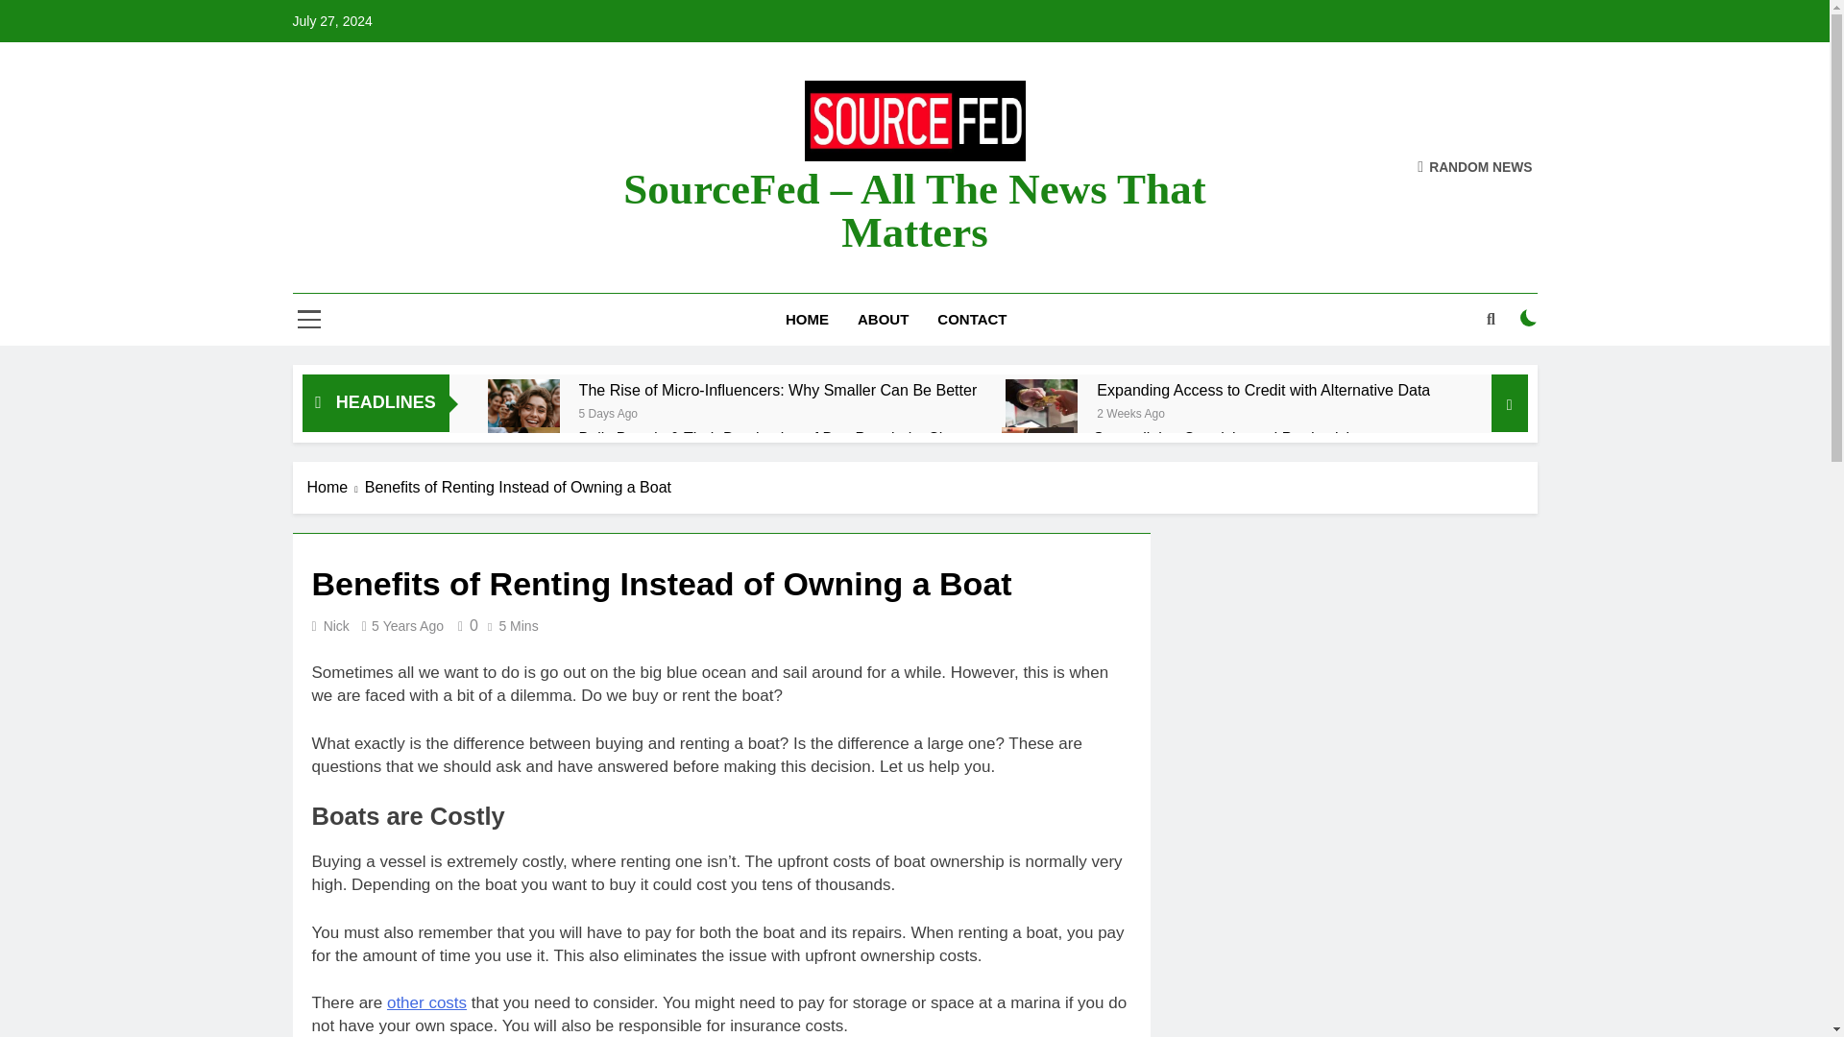 This screenshot has height=1037, width=1844. I want to click on 5 Years Ago, so click(407, 625).